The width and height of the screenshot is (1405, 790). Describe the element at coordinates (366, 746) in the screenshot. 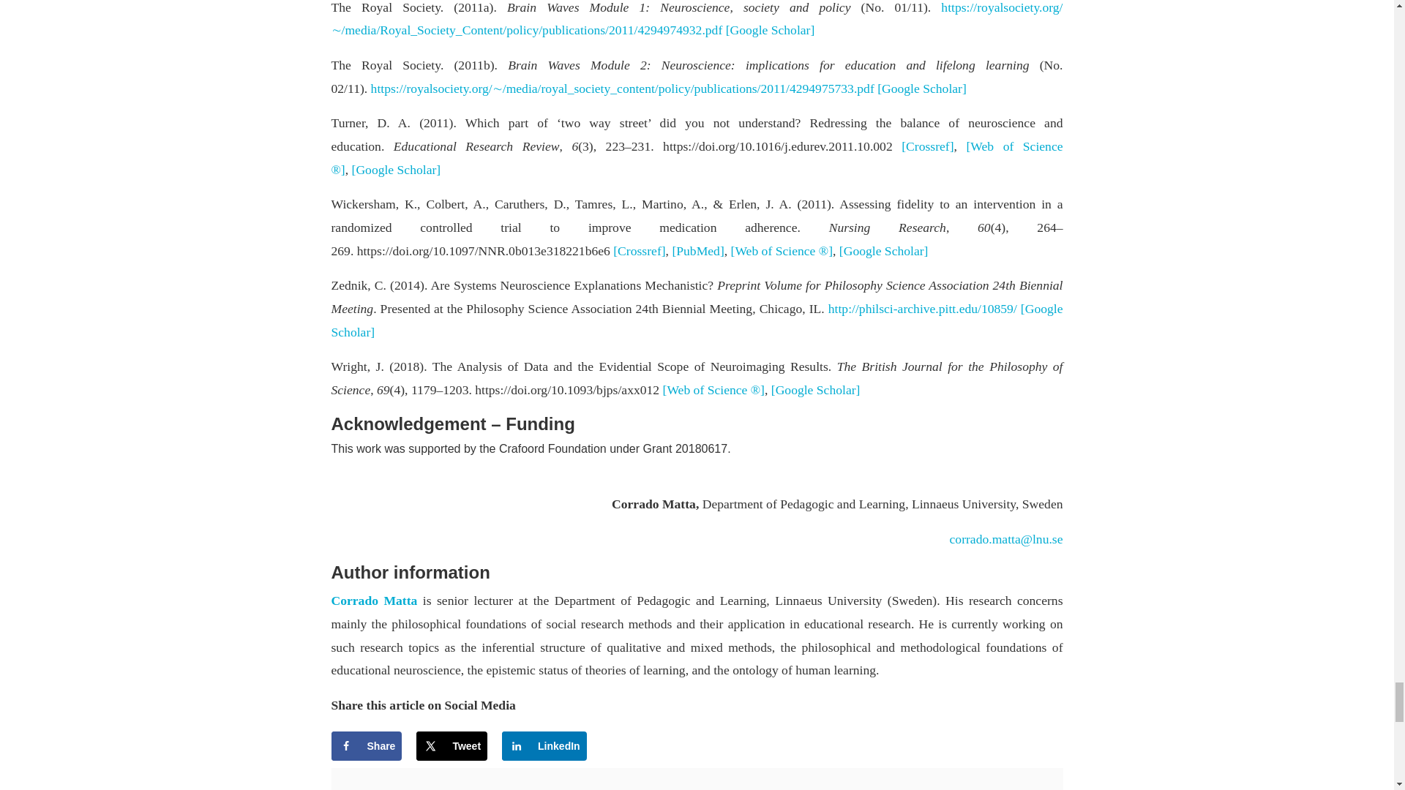

I see `Share on Facebook` at that location.